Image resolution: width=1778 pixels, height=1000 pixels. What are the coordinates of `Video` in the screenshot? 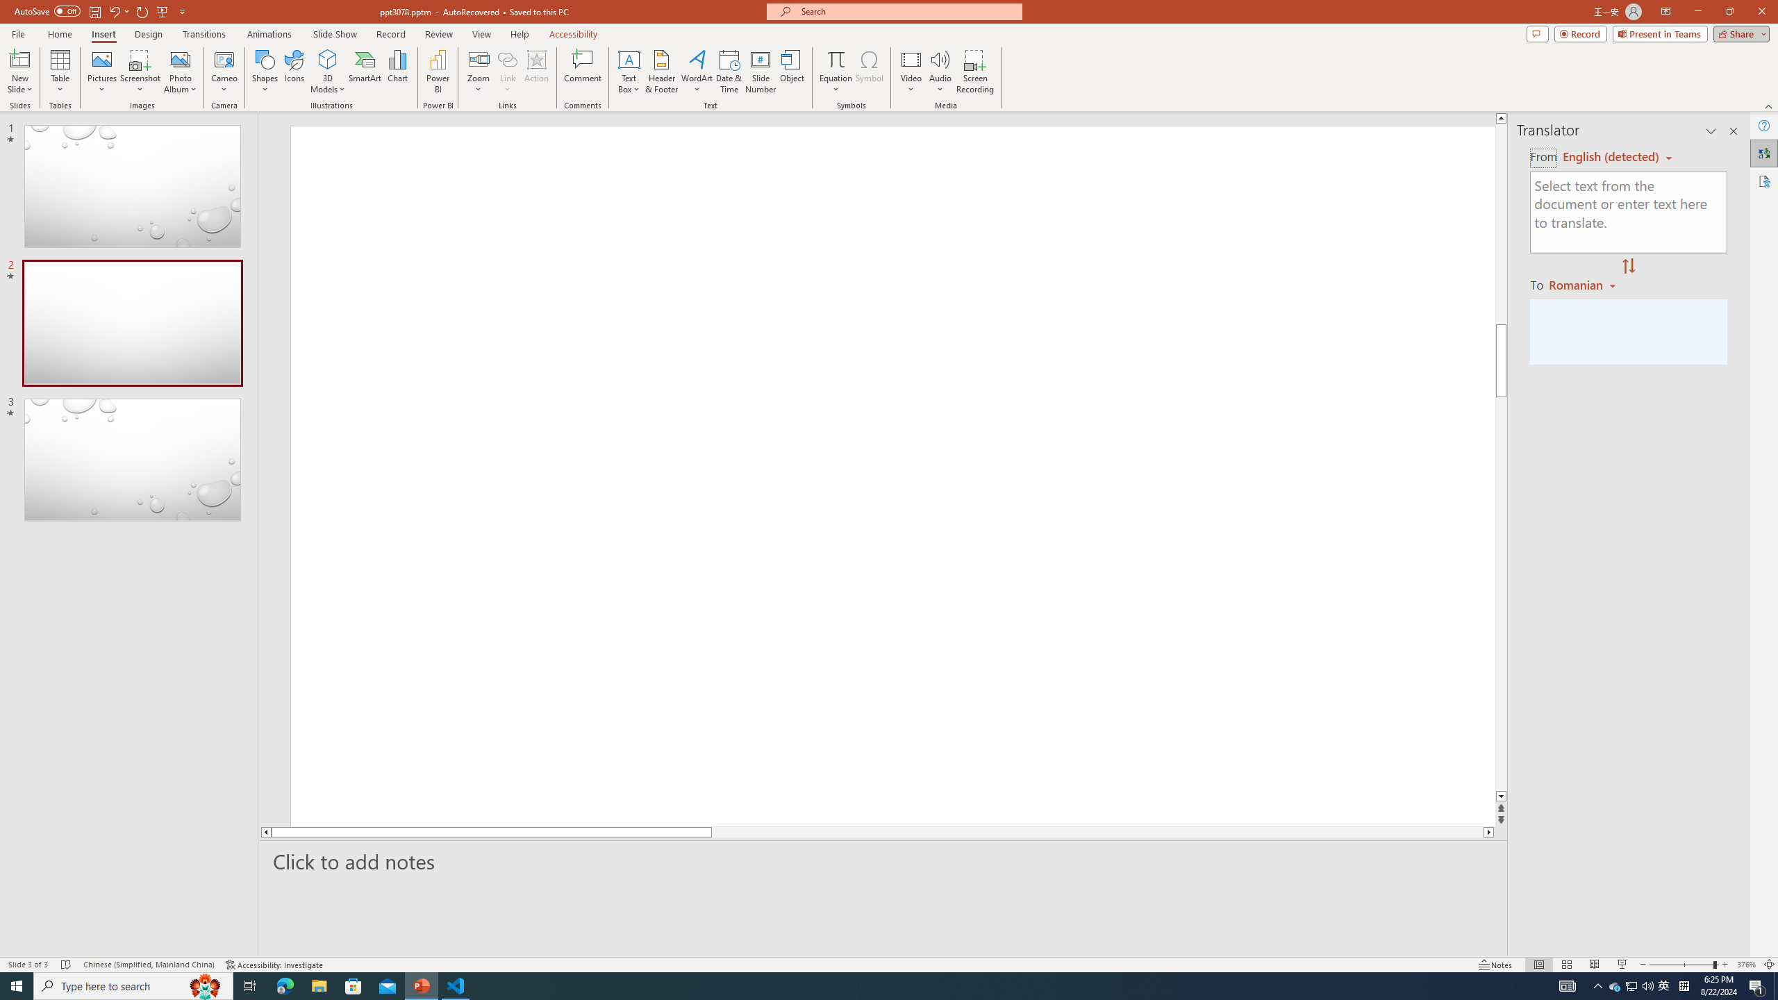 It's located at (911, 72).